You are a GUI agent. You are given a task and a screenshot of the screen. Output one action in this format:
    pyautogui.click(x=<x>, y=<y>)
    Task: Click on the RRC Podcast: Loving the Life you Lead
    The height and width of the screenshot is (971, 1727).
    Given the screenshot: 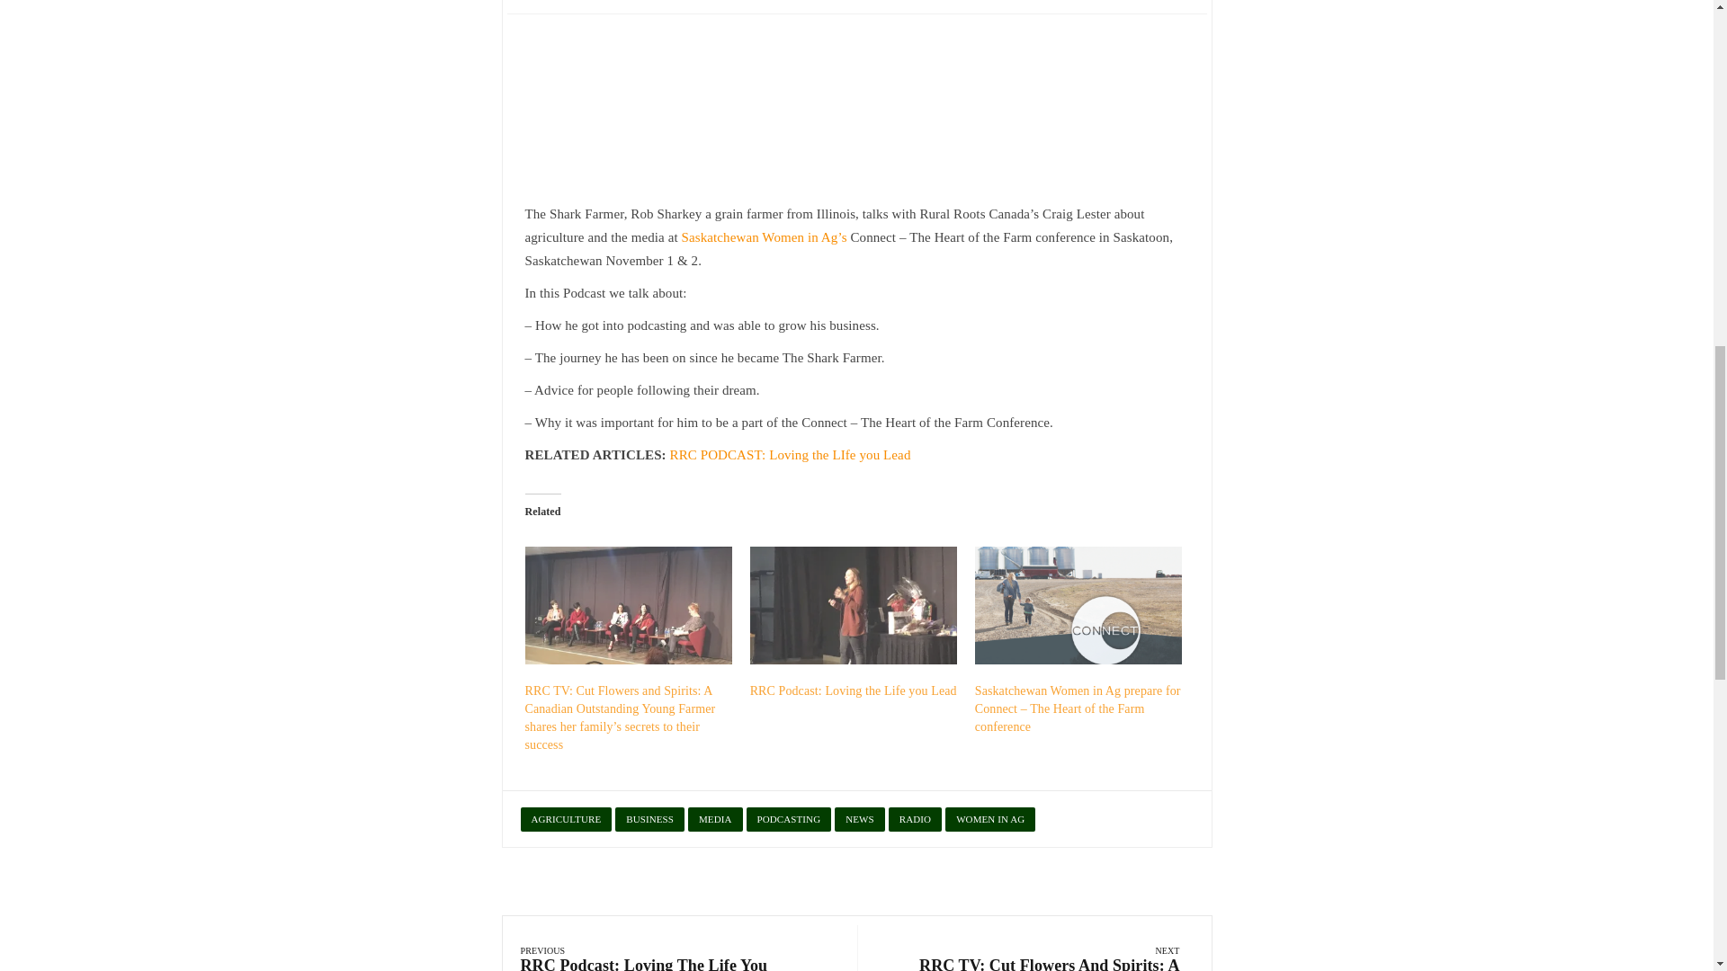 What is the action you would take?
    pyautogui.click(x=853, y=606)
    